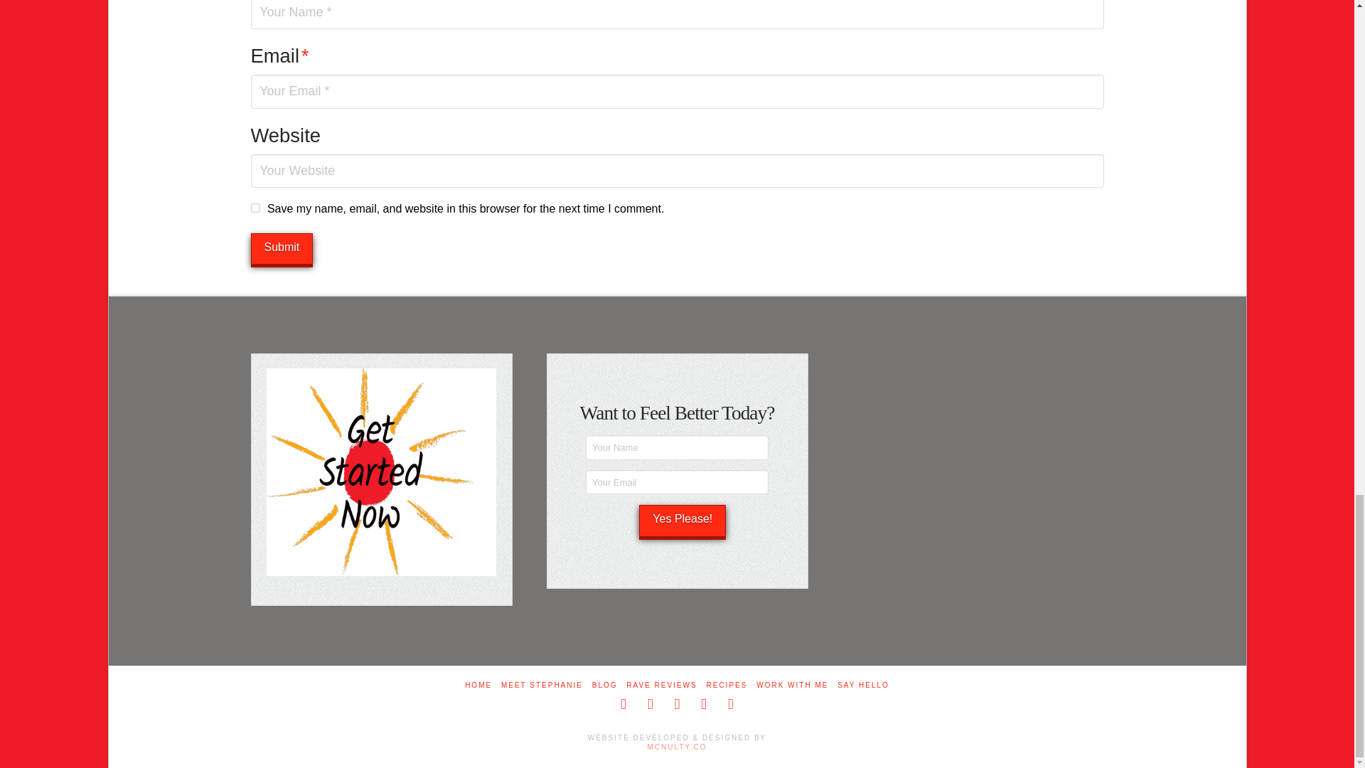 This screenshot has height=768, width=1365. I want to click on yes, so click(255, 208).